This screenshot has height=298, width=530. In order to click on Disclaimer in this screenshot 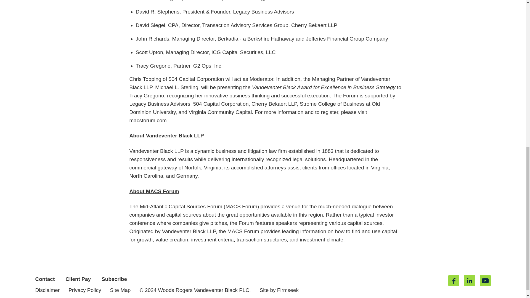, I will do `click(47, 290)`.